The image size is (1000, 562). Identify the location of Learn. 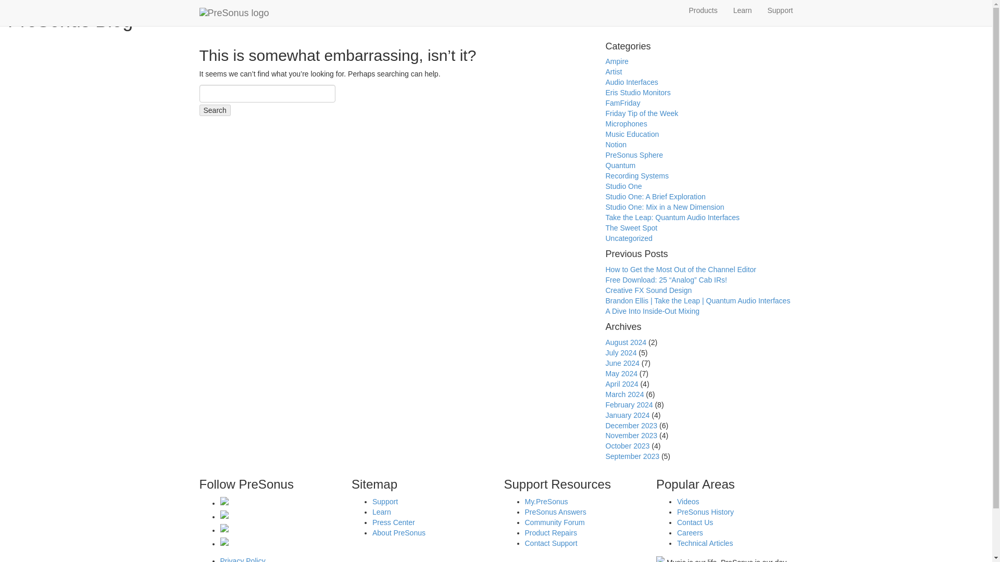
(743, 10).